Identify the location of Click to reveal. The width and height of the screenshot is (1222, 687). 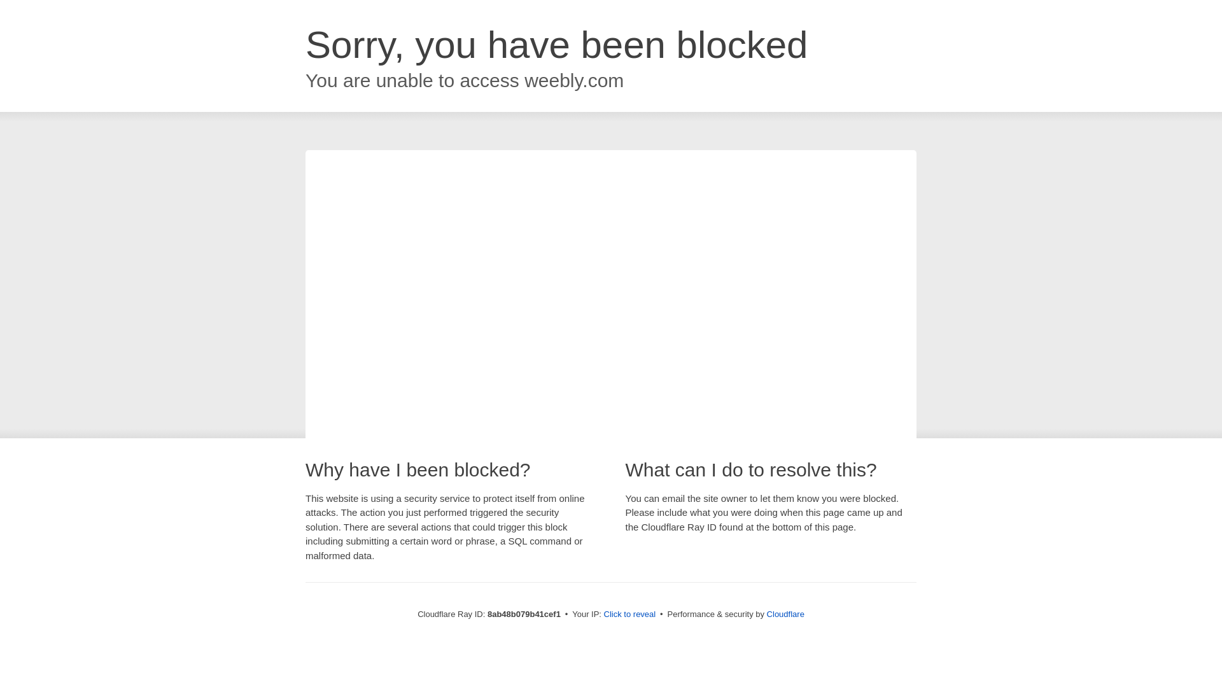
(630, 614).